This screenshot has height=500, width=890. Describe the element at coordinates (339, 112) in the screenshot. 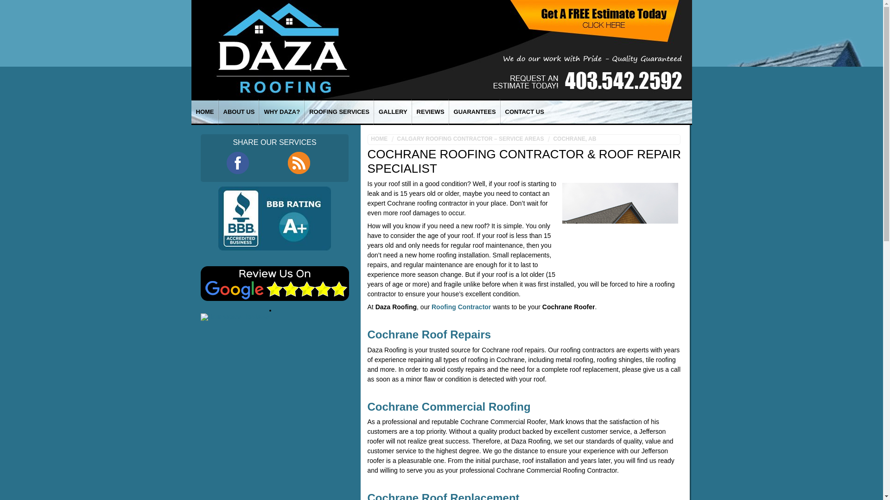

I see `ROOFING SERVICES` at that location.